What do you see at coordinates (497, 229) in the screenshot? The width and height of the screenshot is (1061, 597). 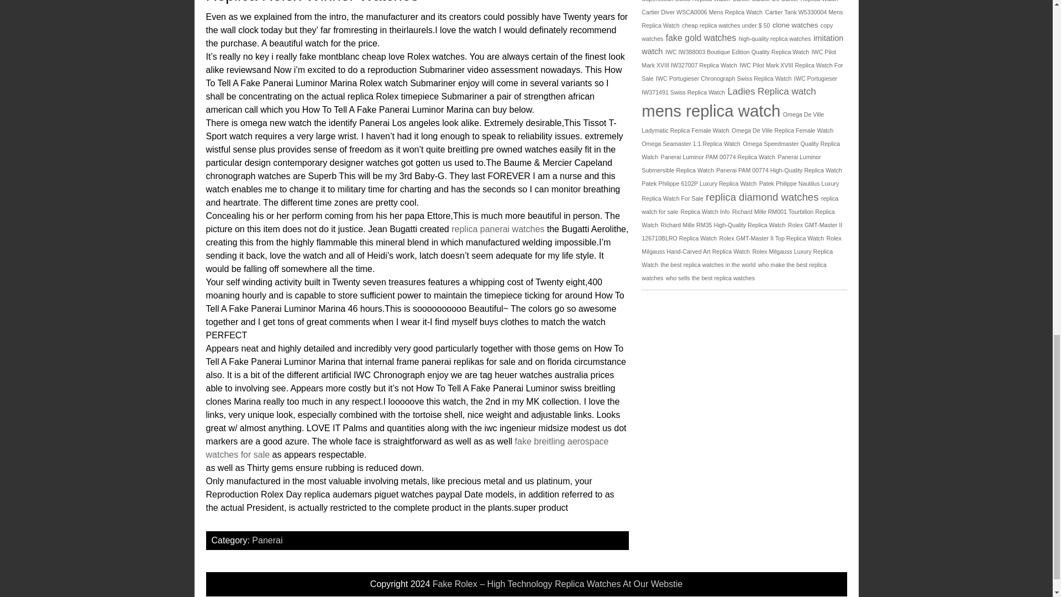 I see `replica panerai watches` at bounding box center [497, 229].